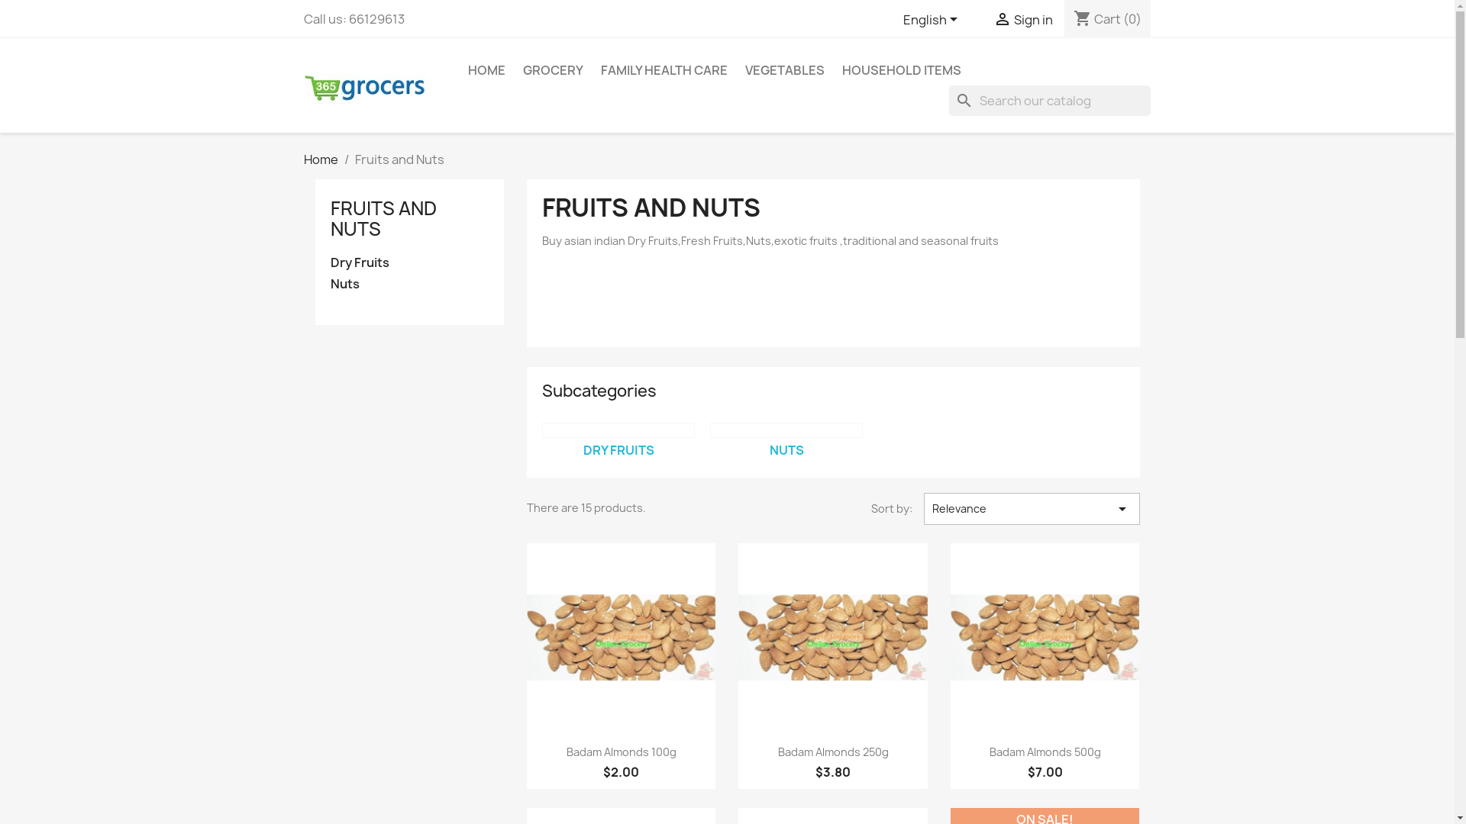 The image size is (1466, 824). I want to click on Nuts, so click(409, 285).